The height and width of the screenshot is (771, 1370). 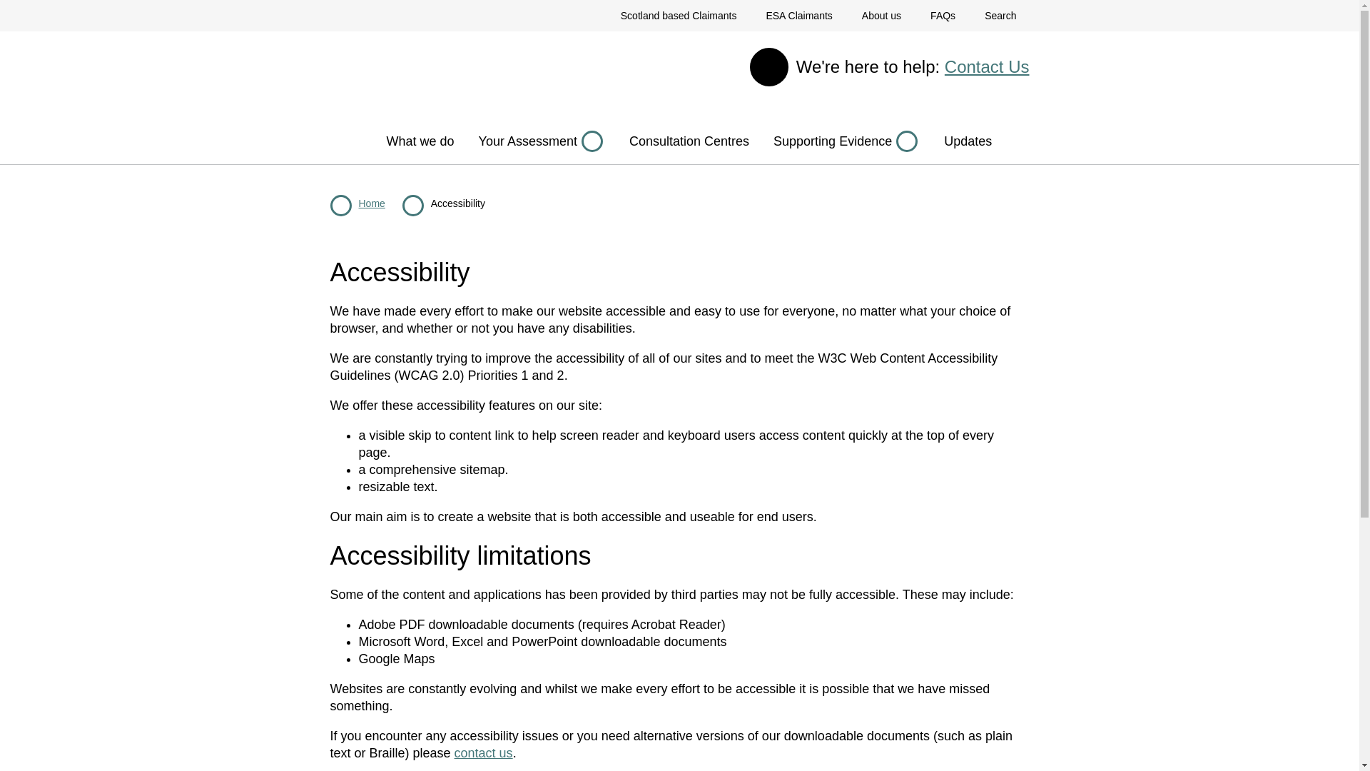 What do you see at coordinates (370, 75) in the screenshot?
I see `Independent Assessment Services logo` at bounding box center [370, 75].